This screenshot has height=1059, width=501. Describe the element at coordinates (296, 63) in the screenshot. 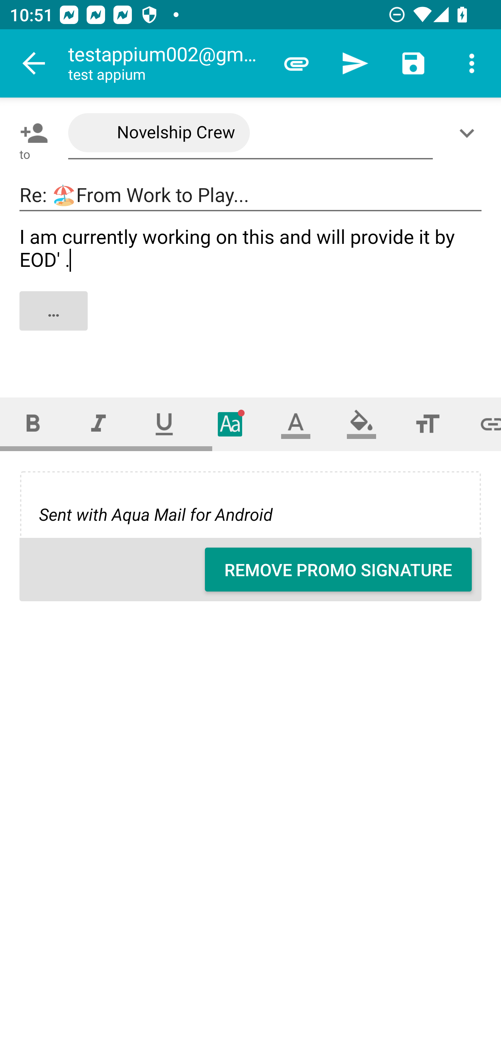

I see `Attach` at that location.